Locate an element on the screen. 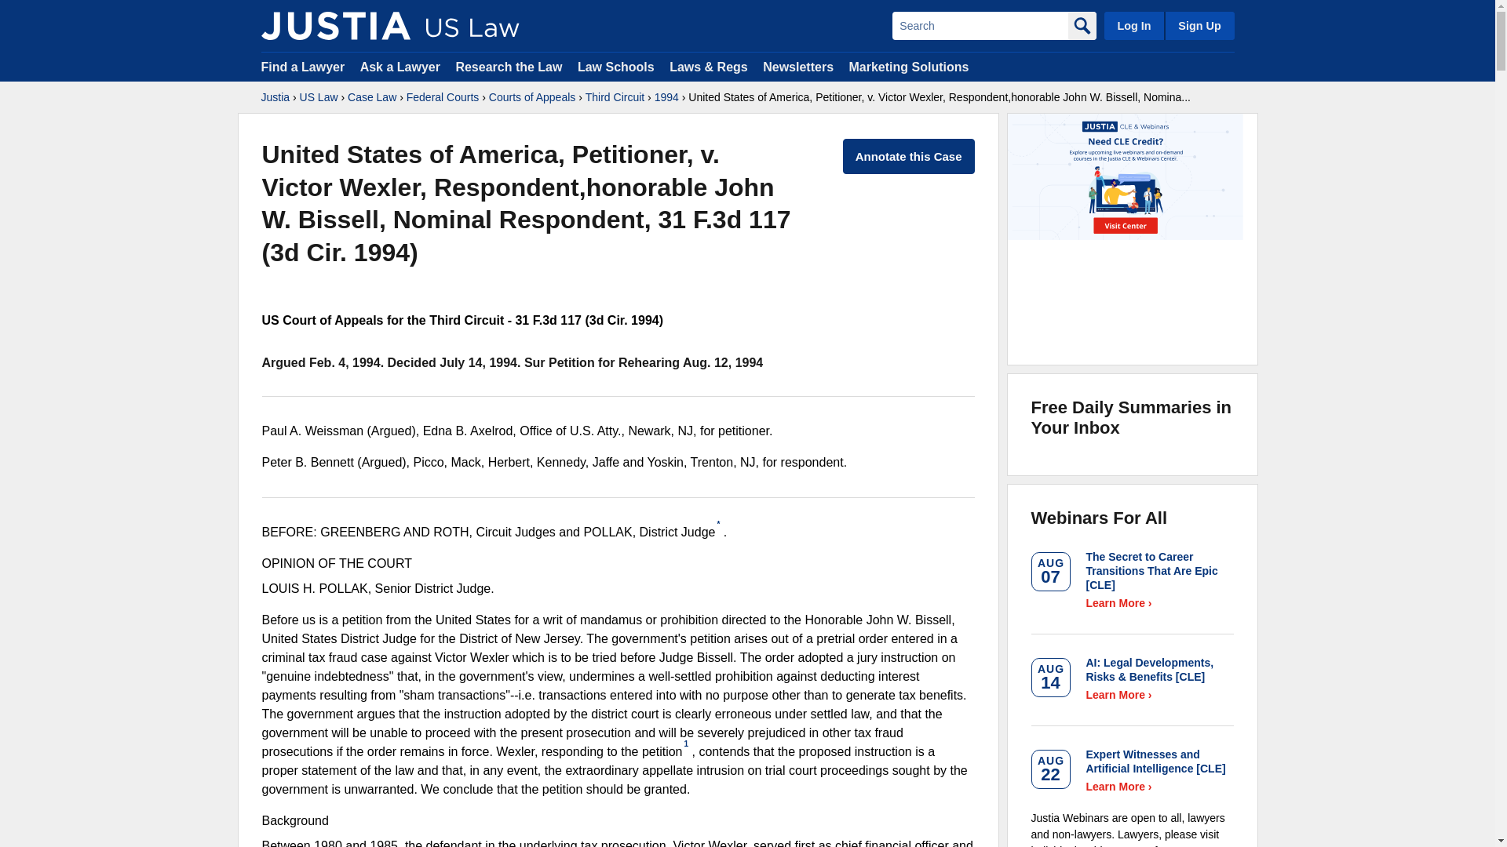  Federal Courts is located at coordinates (443, 97).